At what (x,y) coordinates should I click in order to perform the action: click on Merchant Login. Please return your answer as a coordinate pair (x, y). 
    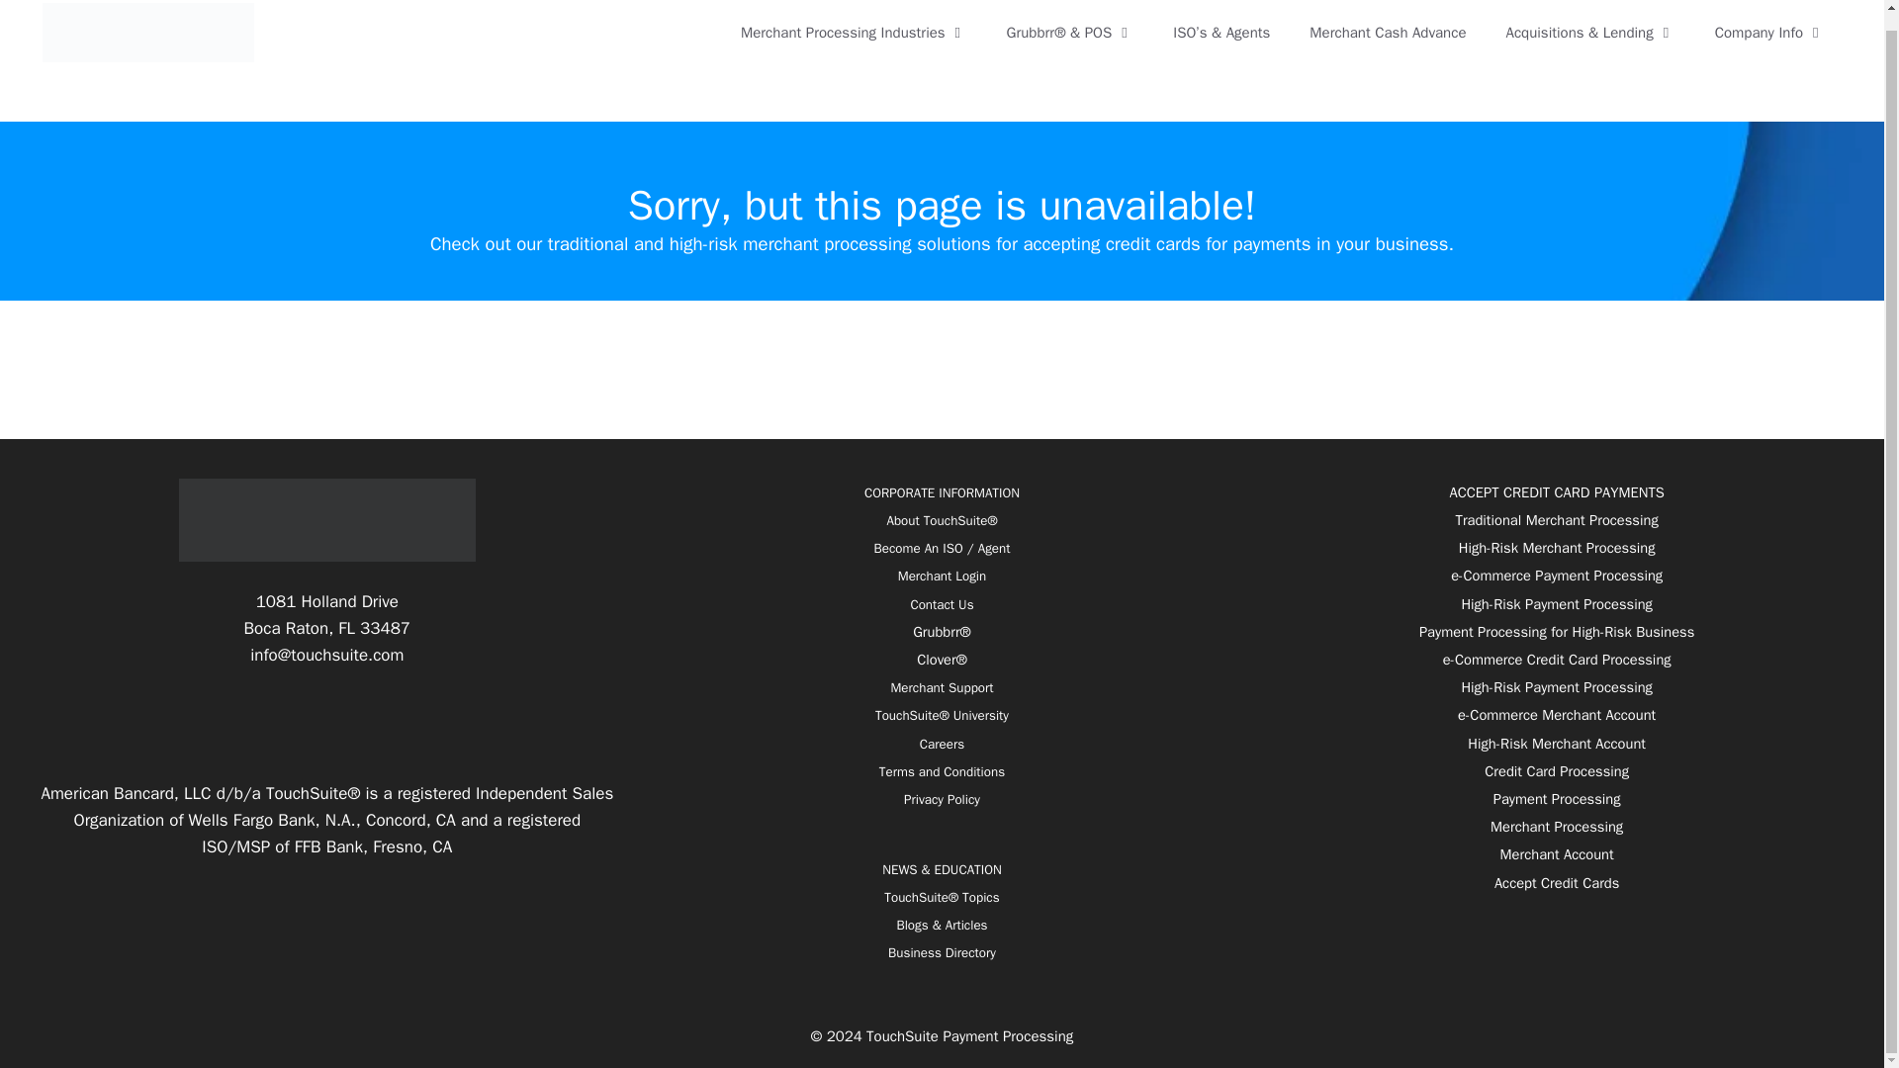
    Looking at the image, I should click on (942, 576).